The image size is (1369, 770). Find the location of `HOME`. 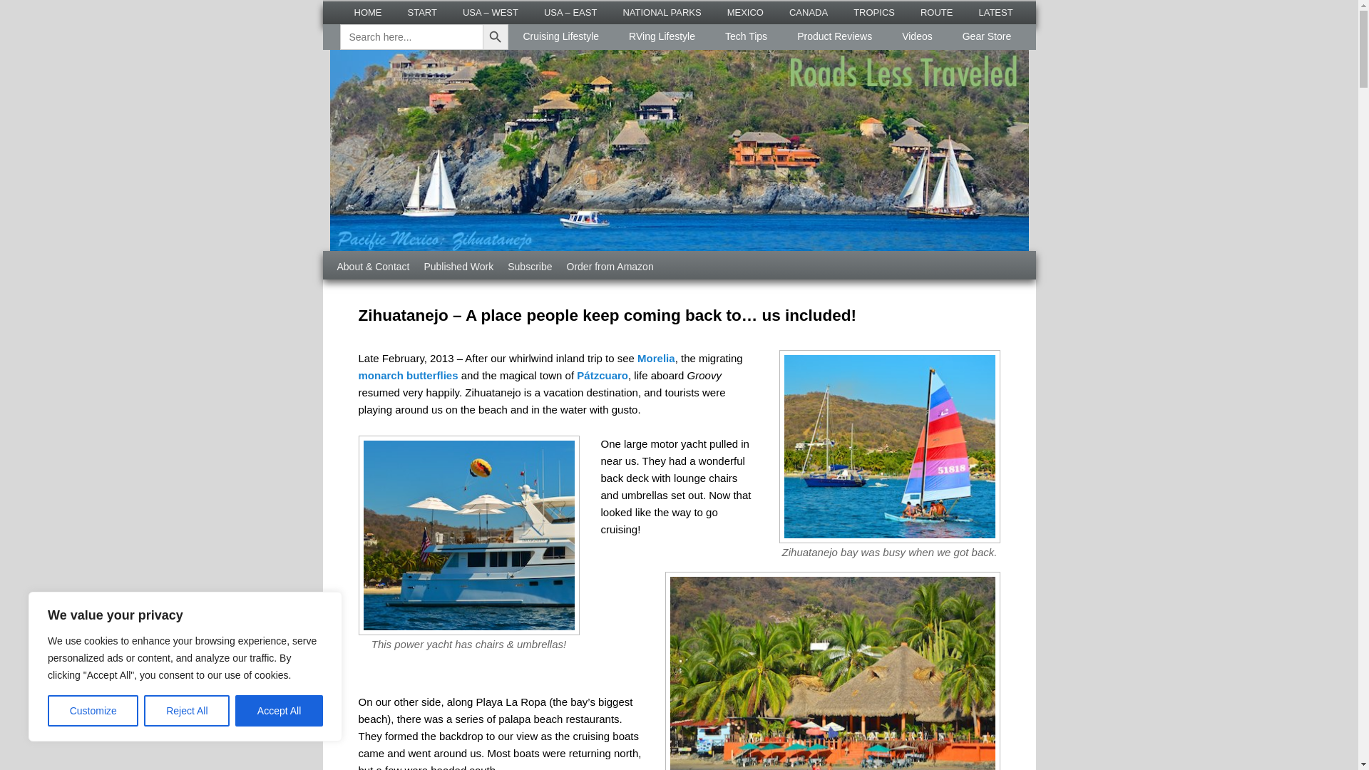

HOME is located at coordinates (367, 13).